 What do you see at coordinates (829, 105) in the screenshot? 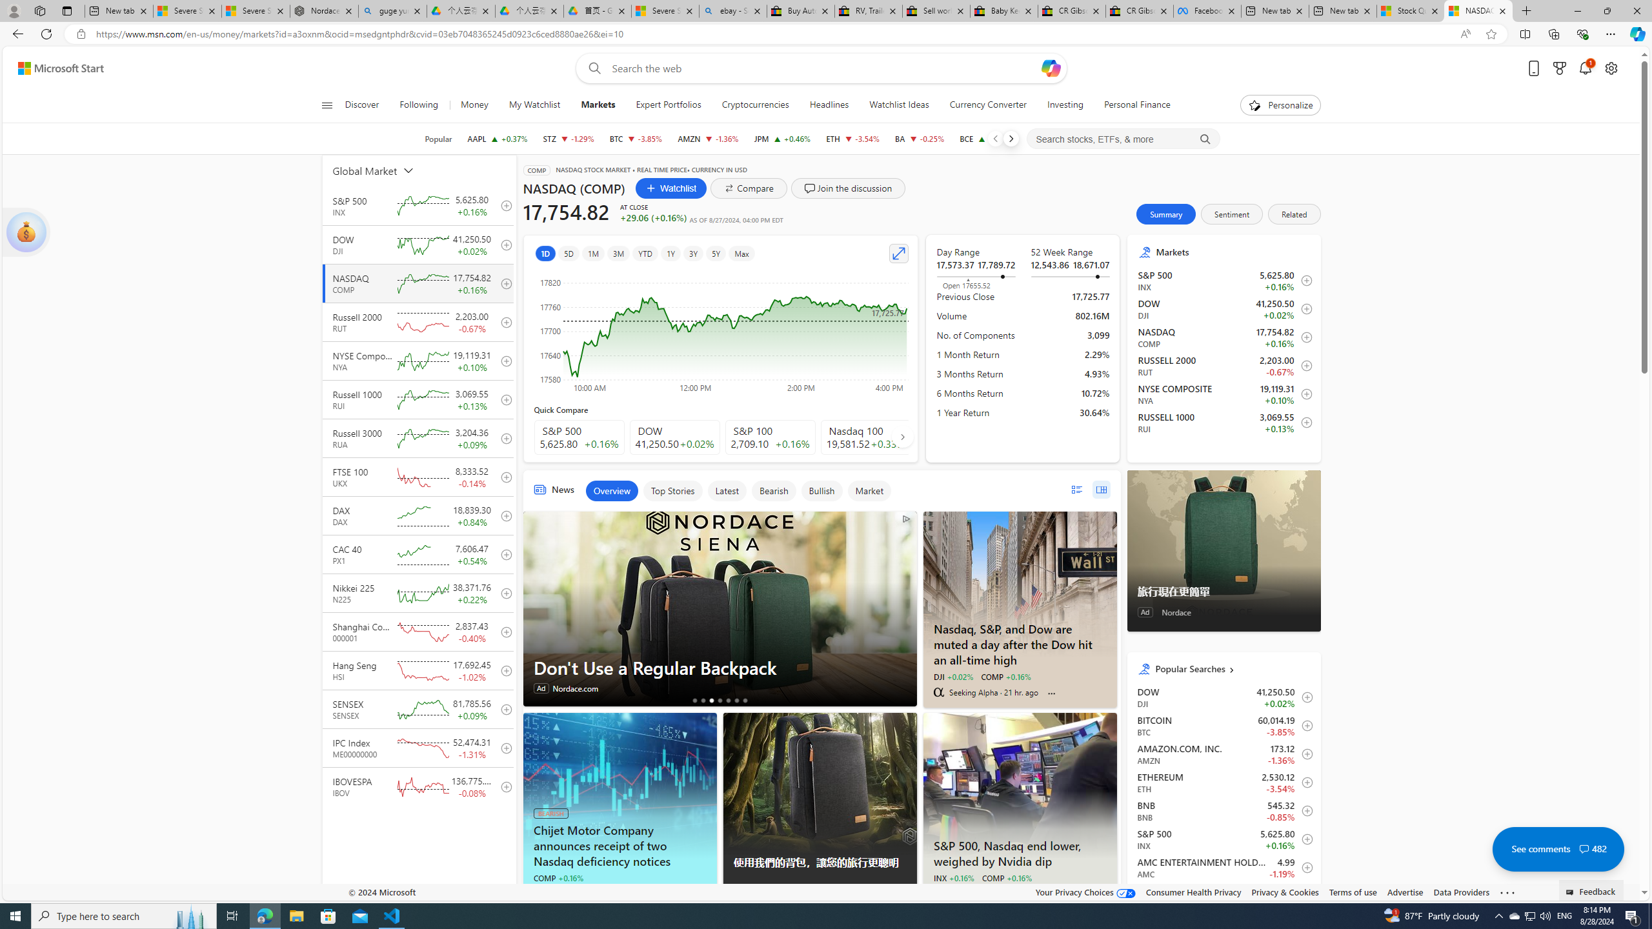
I see `Headlines` at bounding box center [829, 105].